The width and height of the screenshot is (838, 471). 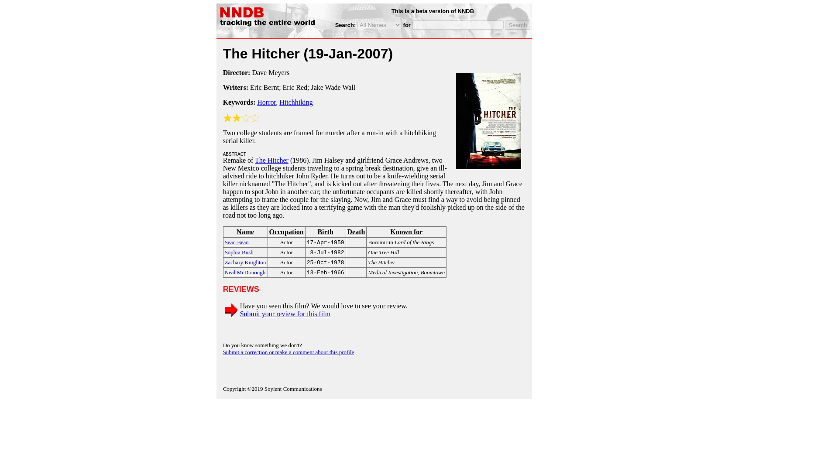 What do you see at coordinates (239, 252) in the screenshot?
I see `Sophia Bush` at bounding box center [239, 252].